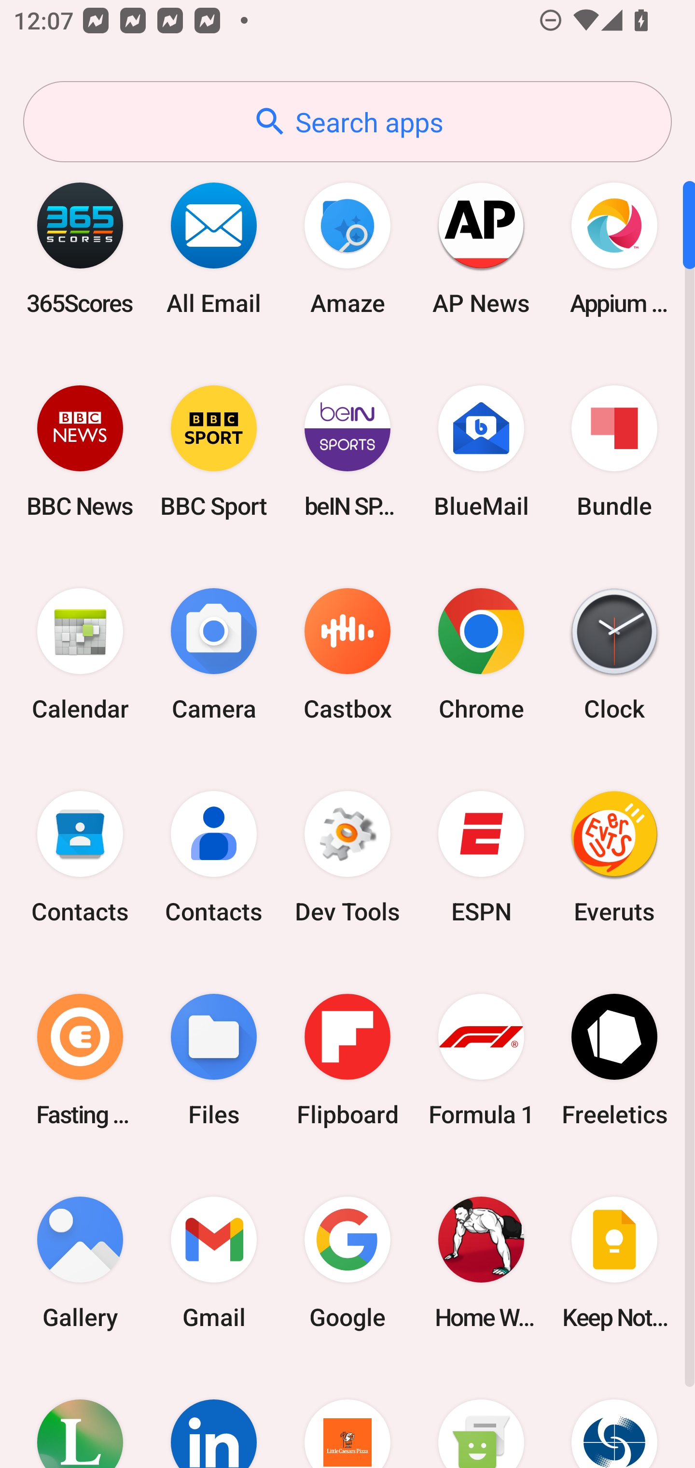  I want to click on Files, so click(214, 1059).